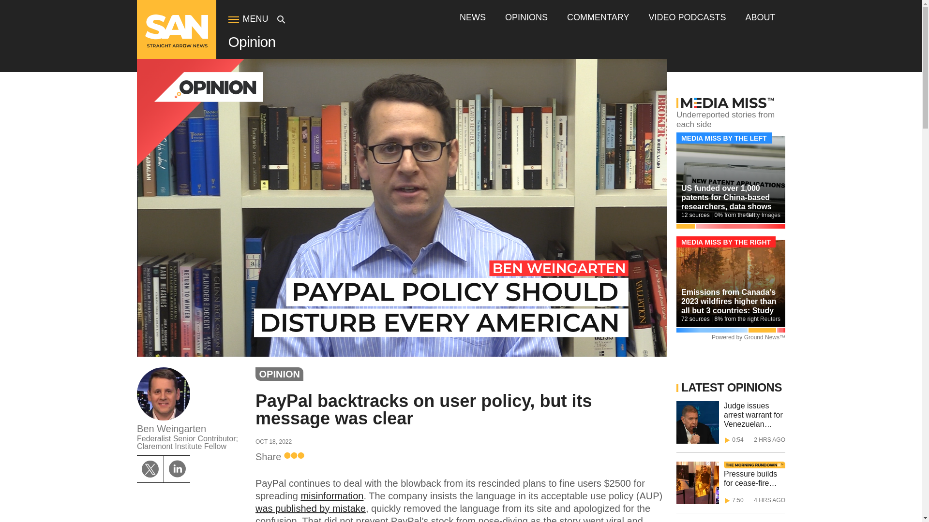 The height and width of the screenshot is (522, 929). Describe the element at coordinates (598, 17) in the screenshot. I see `COMMENTARY` at that location.